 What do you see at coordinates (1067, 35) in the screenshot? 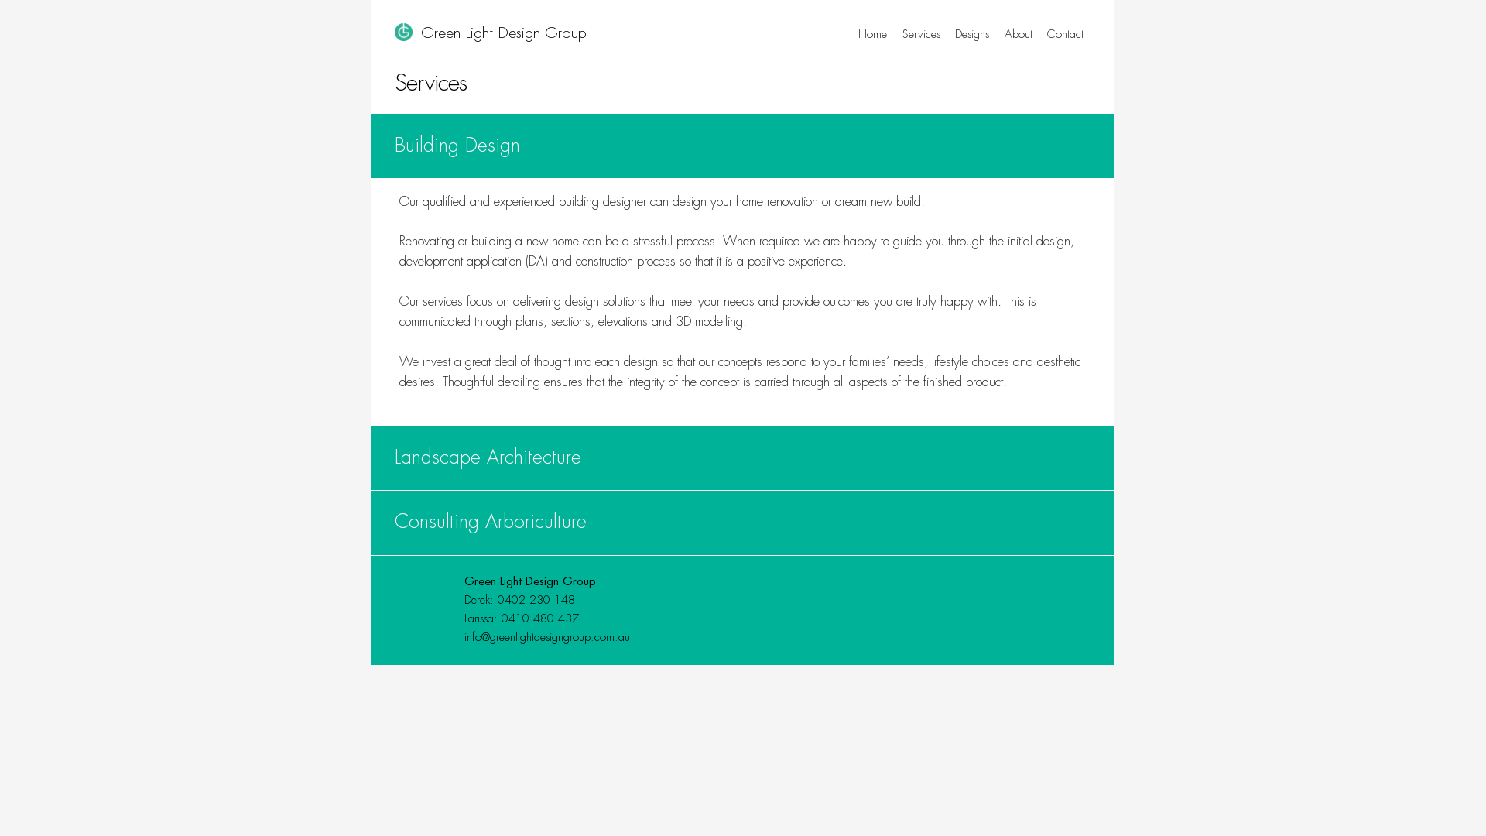
I see `Contact` at bounding box center [1067, 35].